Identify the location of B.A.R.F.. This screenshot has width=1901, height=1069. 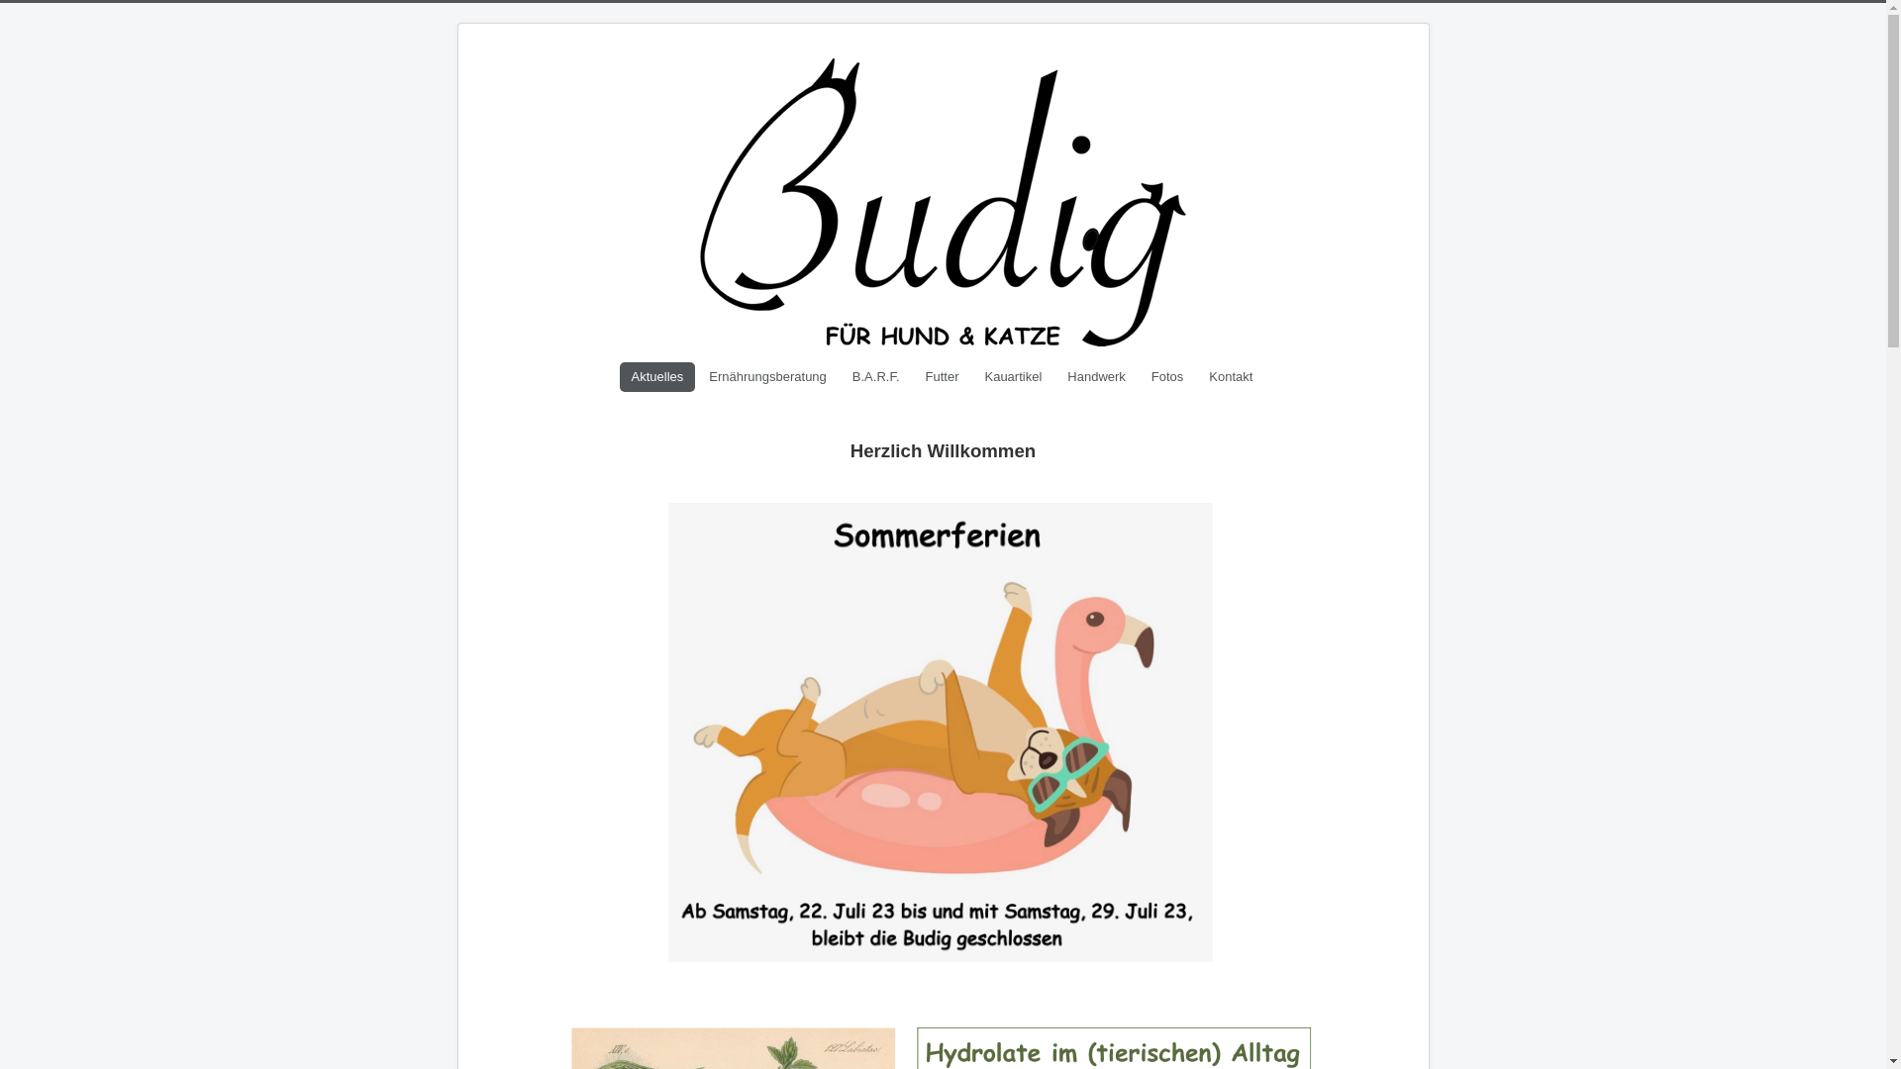
(876, 377).